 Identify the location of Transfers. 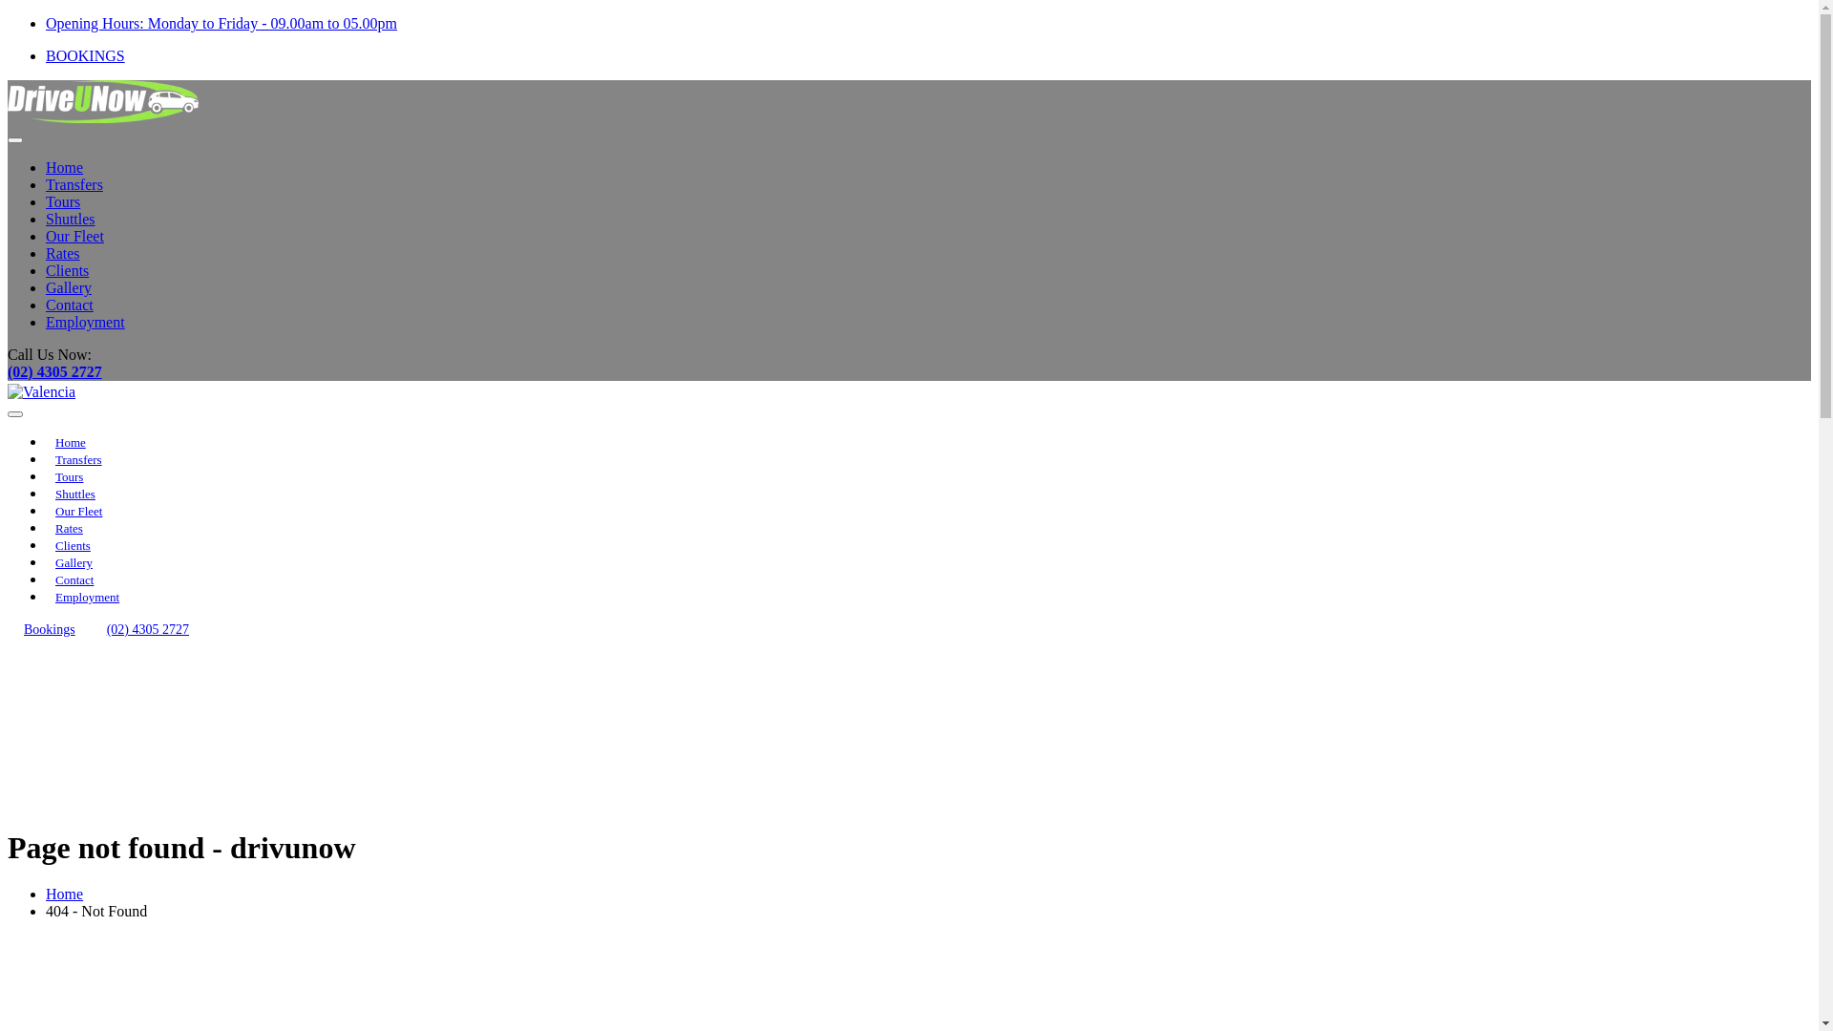
(78, 460).